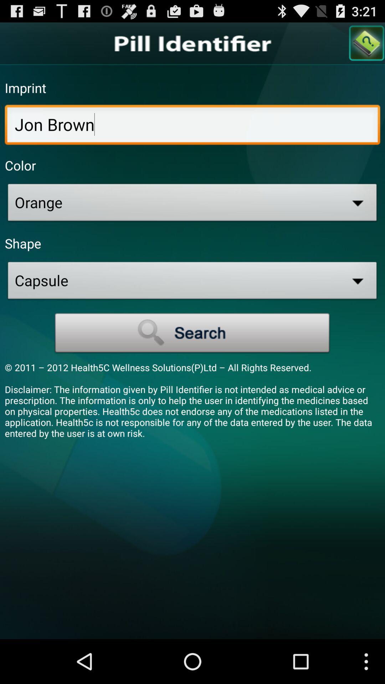  I want to click on search button, so click(192, 333).